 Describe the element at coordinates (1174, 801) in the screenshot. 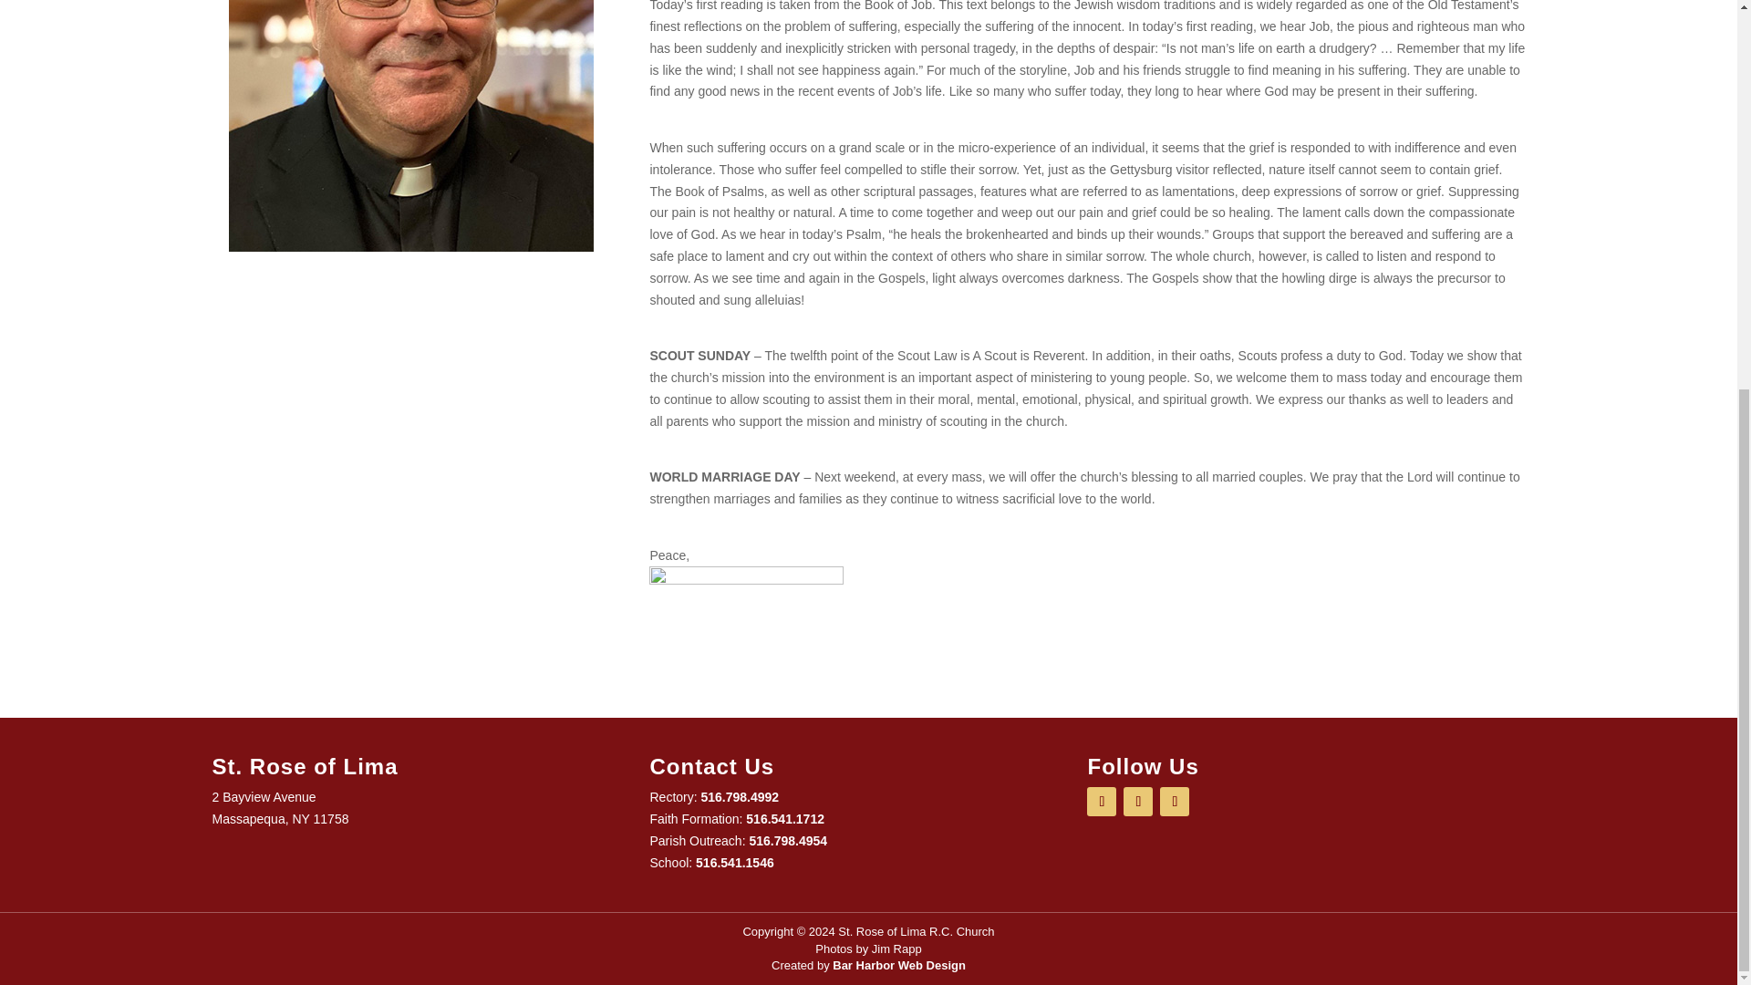

I see `Follow on Instagram` at that location.